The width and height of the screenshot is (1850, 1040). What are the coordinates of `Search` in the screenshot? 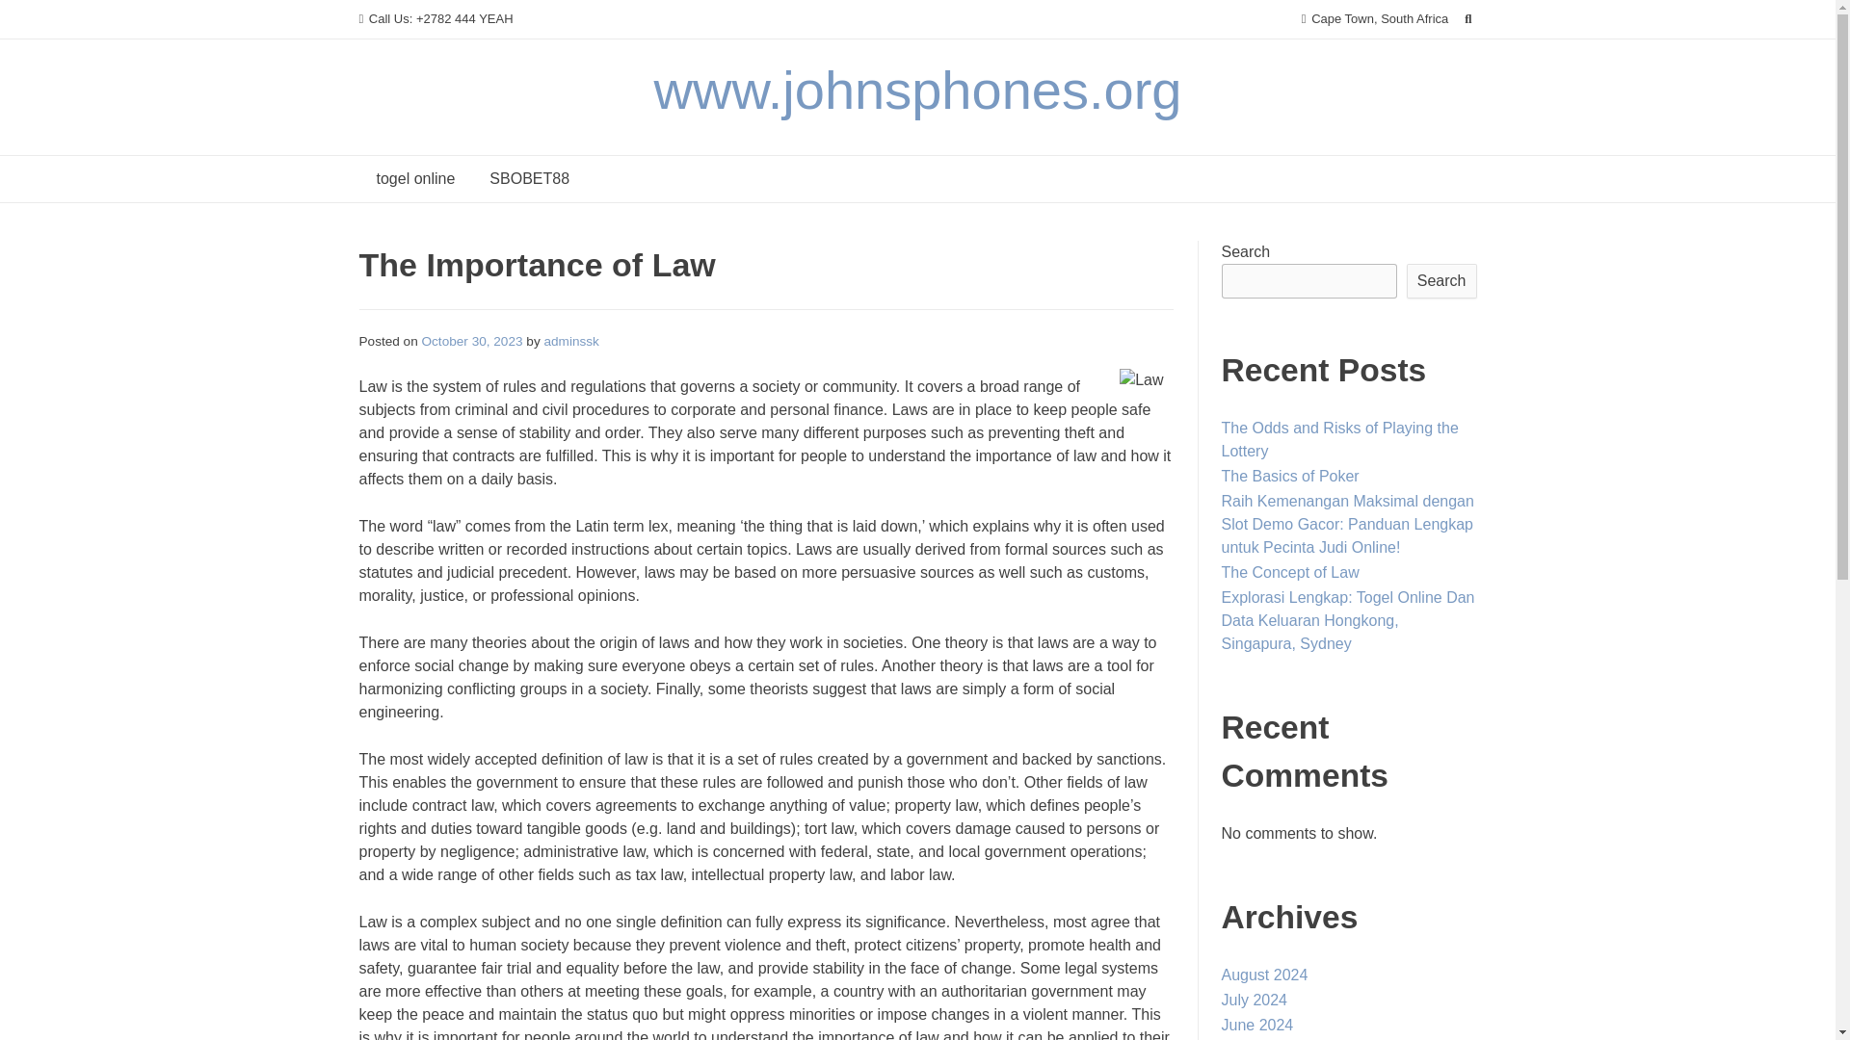 It's located at (1441, 281).